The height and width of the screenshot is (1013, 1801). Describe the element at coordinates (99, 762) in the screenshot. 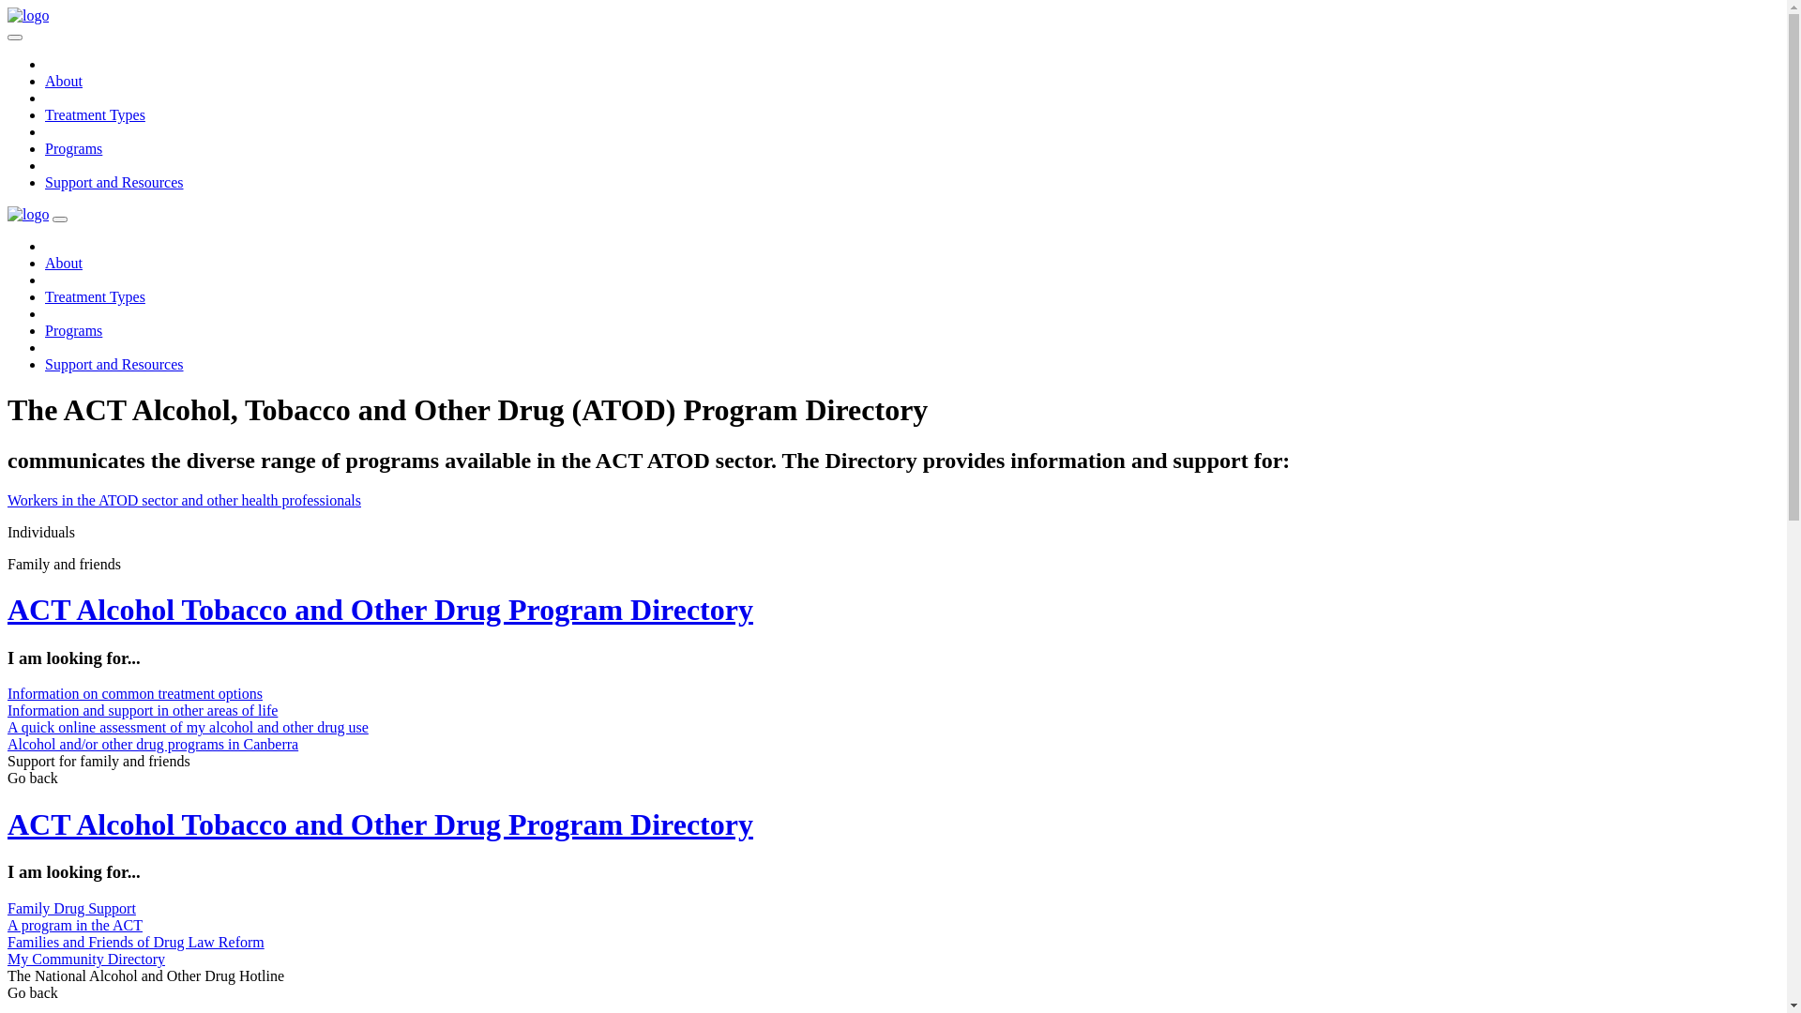

I see `Support for family and friends` at that location.